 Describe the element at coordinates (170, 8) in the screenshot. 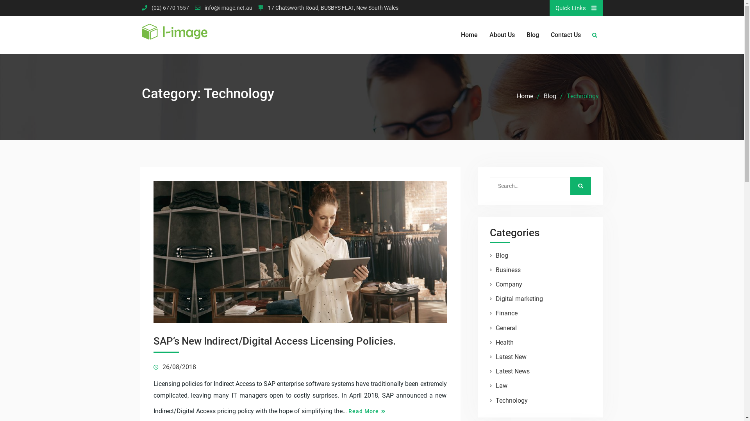

I see `(02) 6770 1557` at that location.